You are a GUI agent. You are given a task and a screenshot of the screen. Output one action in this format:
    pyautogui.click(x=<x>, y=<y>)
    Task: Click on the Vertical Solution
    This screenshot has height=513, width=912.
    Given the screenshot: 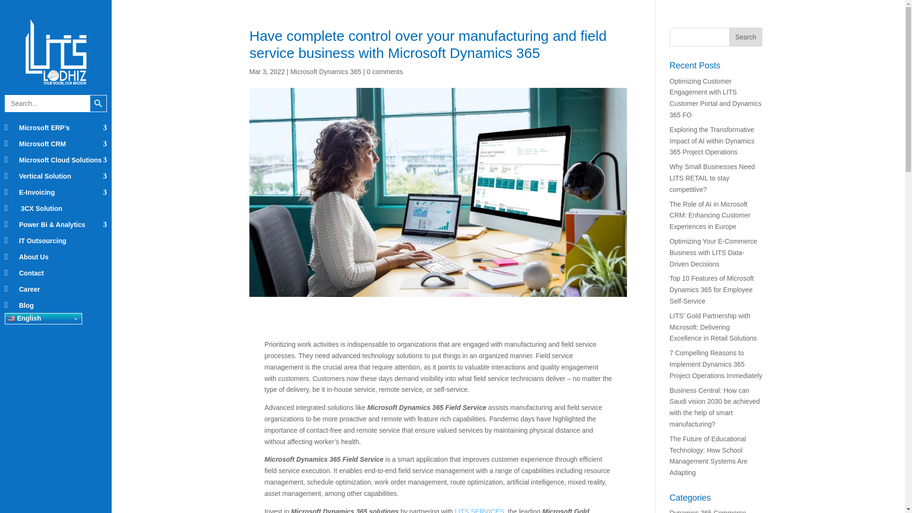 What is the action you would take?
    pyautogui.click(x=55, y=176)
    